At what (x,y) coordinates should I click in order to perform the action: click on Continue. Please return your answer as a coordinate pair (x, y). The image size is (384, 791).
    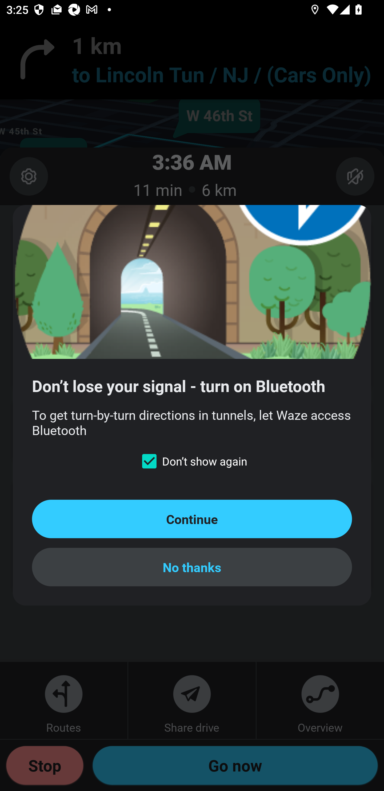
    Looking at the image, I should click on (192, 519).